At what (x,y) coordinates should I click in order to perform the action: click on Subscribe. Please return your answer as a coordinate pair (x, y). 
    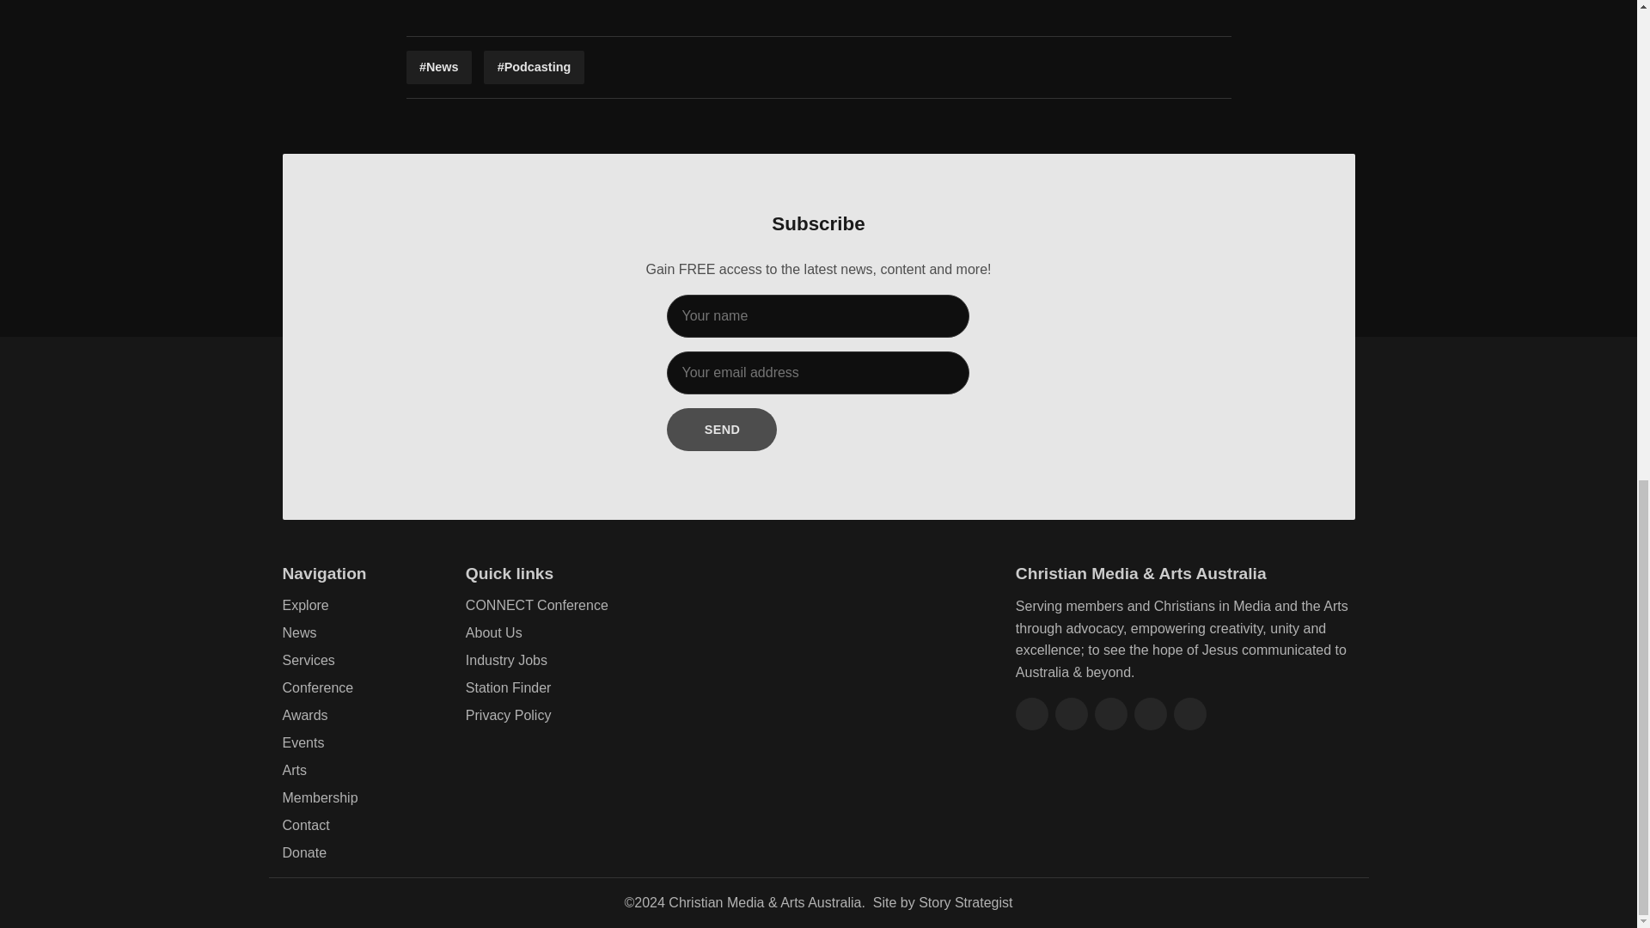
    Looking at the image, I should click on (722, 430).